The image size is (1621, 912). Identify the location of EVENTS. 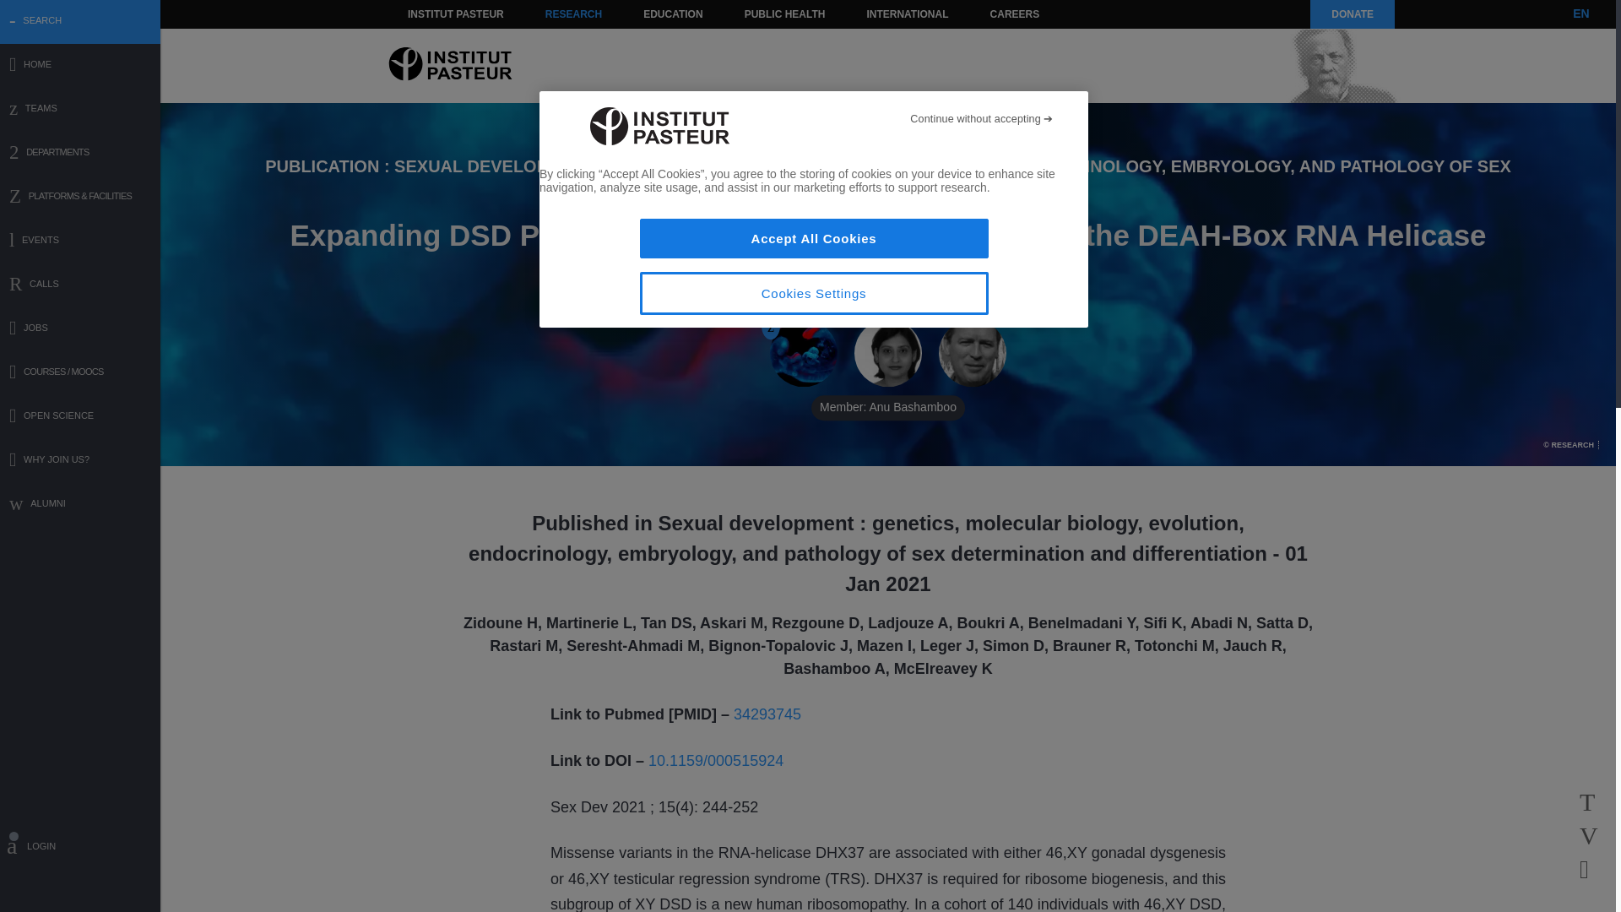
(80, 242).